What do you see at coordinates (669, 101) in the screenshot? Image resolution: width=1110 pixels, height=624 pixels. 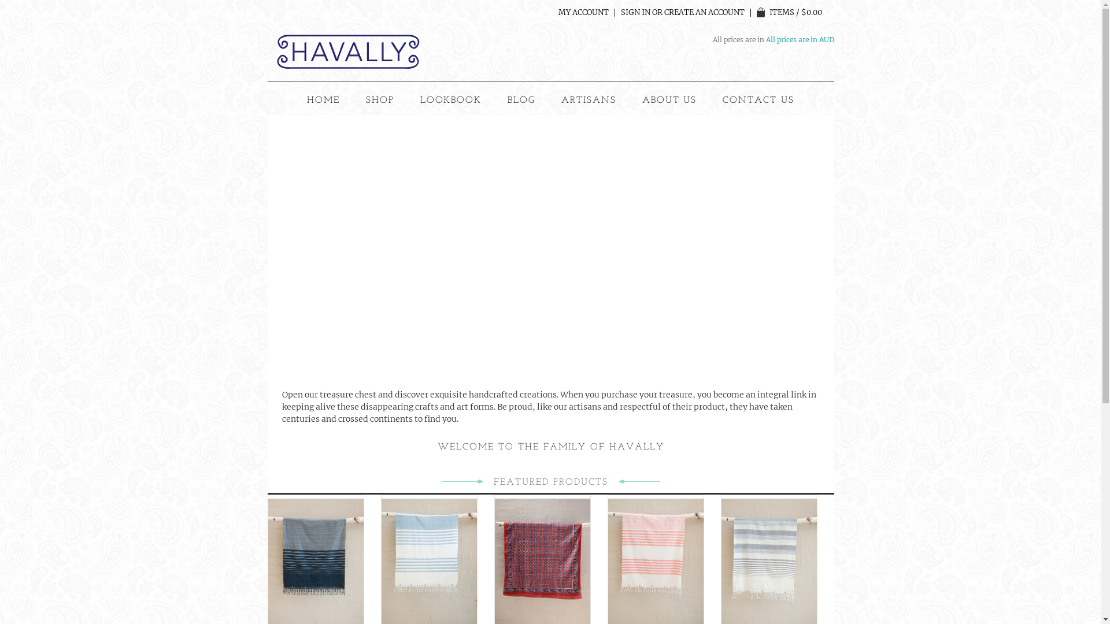 I see `ABOUT US` at bounding box center [669, 101].